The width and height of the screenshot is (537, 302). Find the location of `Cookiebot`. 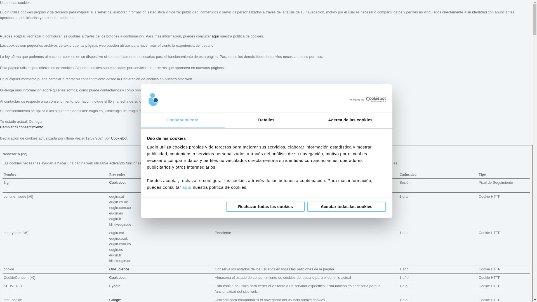

Cookiebot is located at coordinates (117, 182).